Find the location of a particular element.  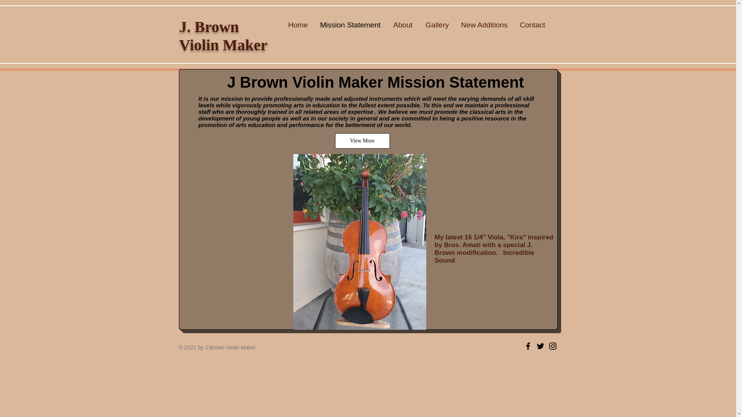

New Additions is located at coordinates (484, 25).